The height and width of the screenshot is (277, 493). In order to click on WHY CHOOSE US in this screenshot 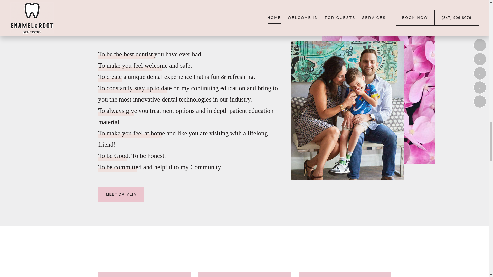, I will do `click(144, 261)`.